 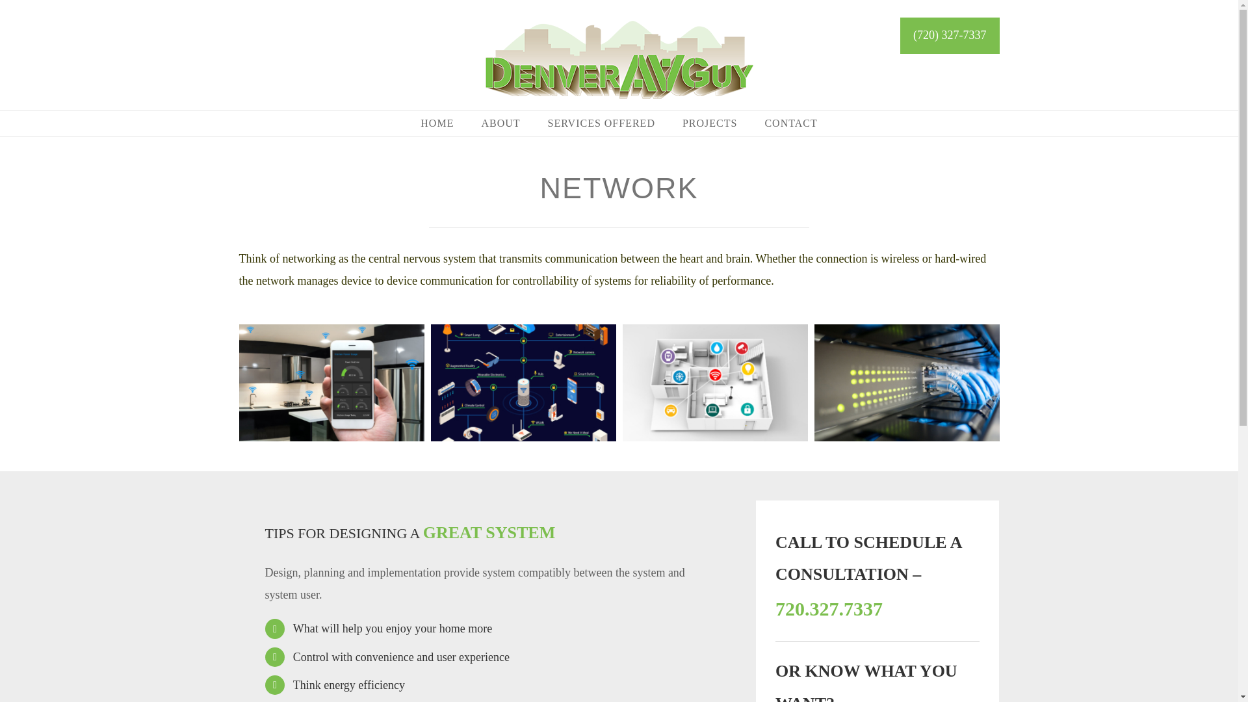 I want to click on CONTACT, so click(x=790, y=123).